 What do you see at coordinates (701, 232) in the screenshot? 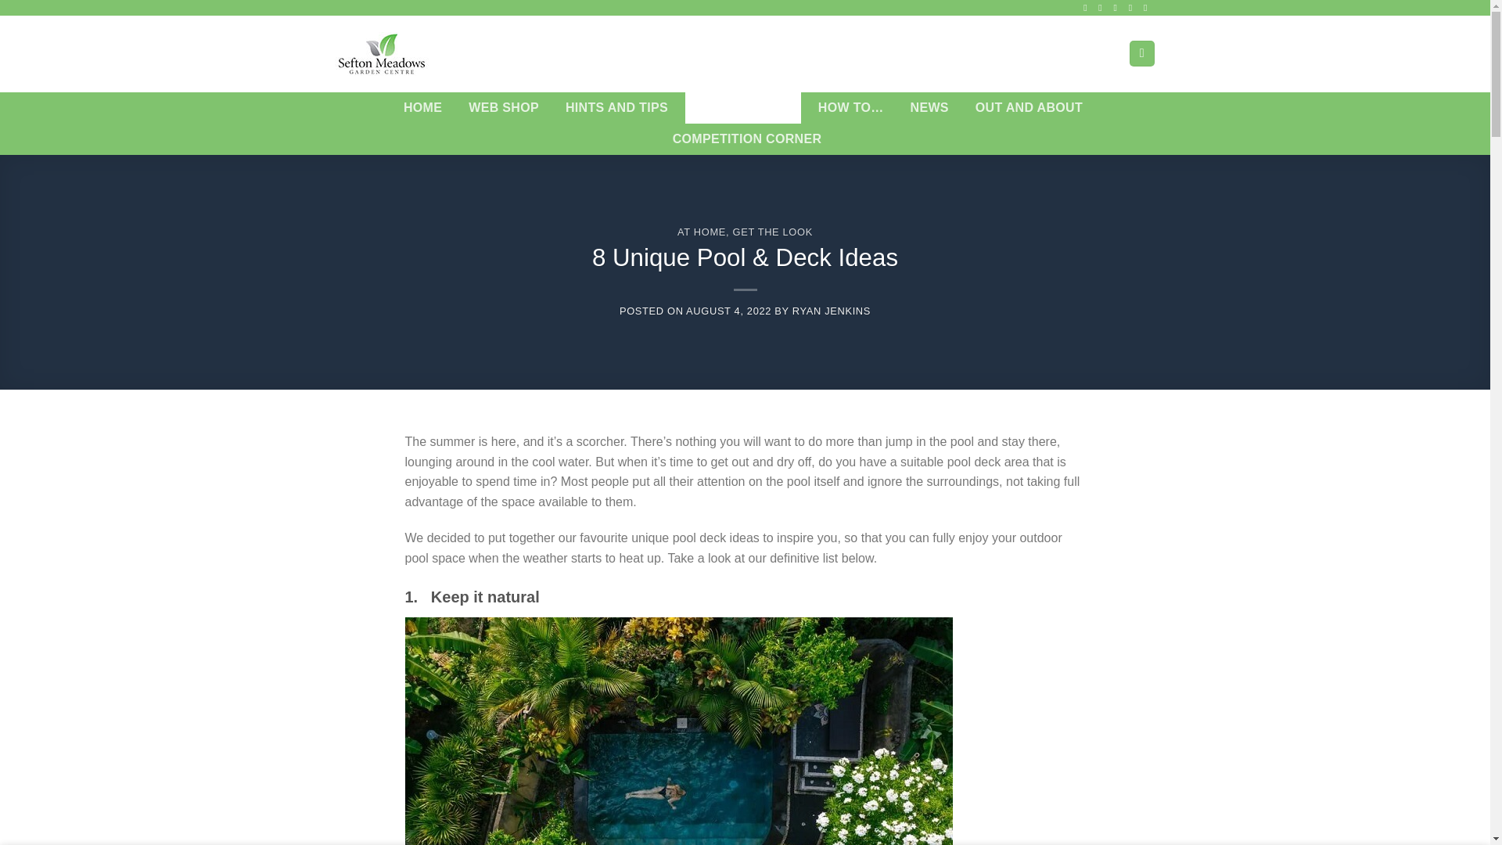
I see `AT HOME` at bounding box center [701, 232].